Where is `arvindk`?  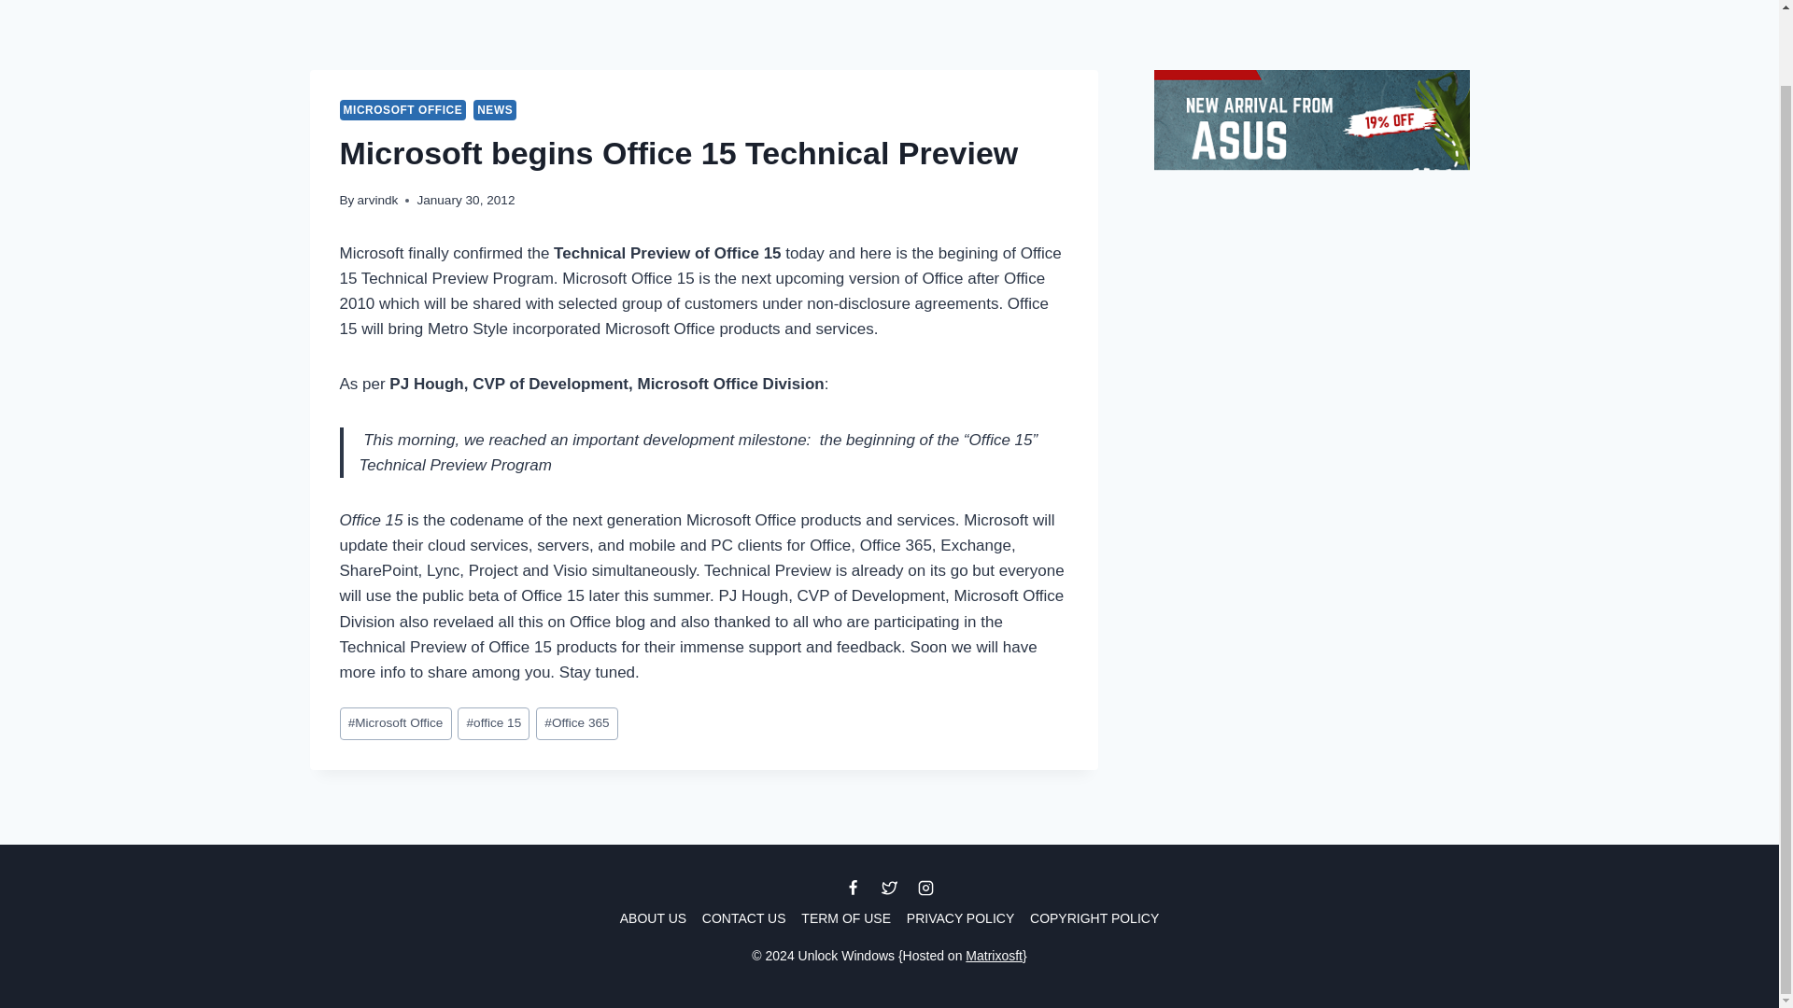 arvindk is located at coordinates (377, 200).